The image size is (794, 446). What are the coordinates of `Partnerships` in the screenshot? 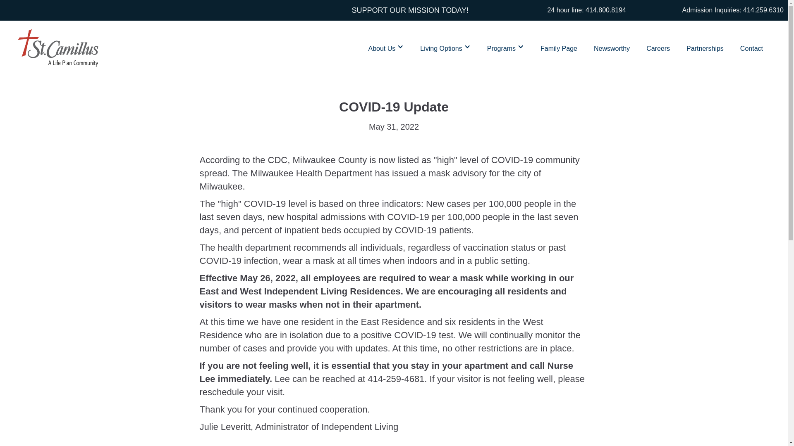 It's located at (705, 46).